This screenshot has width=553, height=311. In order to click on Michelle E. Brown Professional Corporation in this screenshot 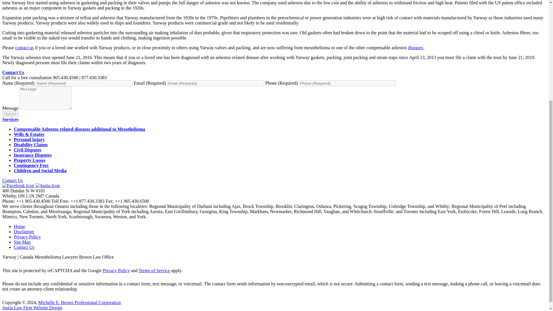, I will do `click(79, 302)`.